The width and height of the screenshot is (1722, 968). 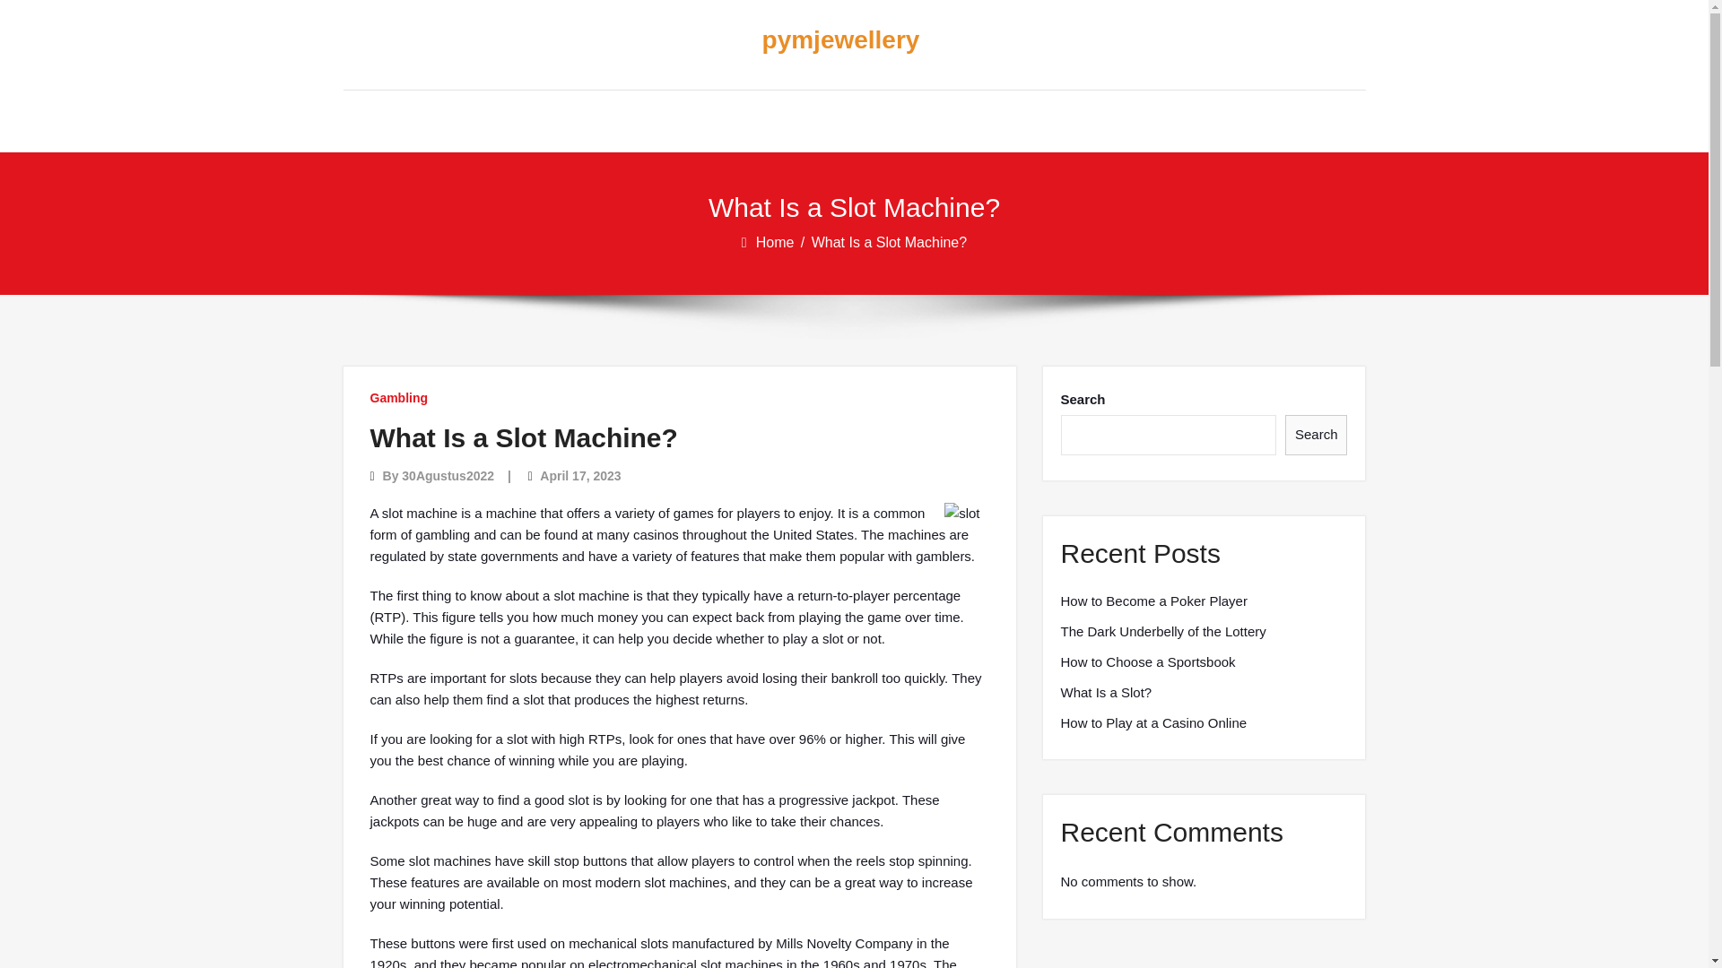 I want to click on pymjewellery, so click(x=839, y=40).